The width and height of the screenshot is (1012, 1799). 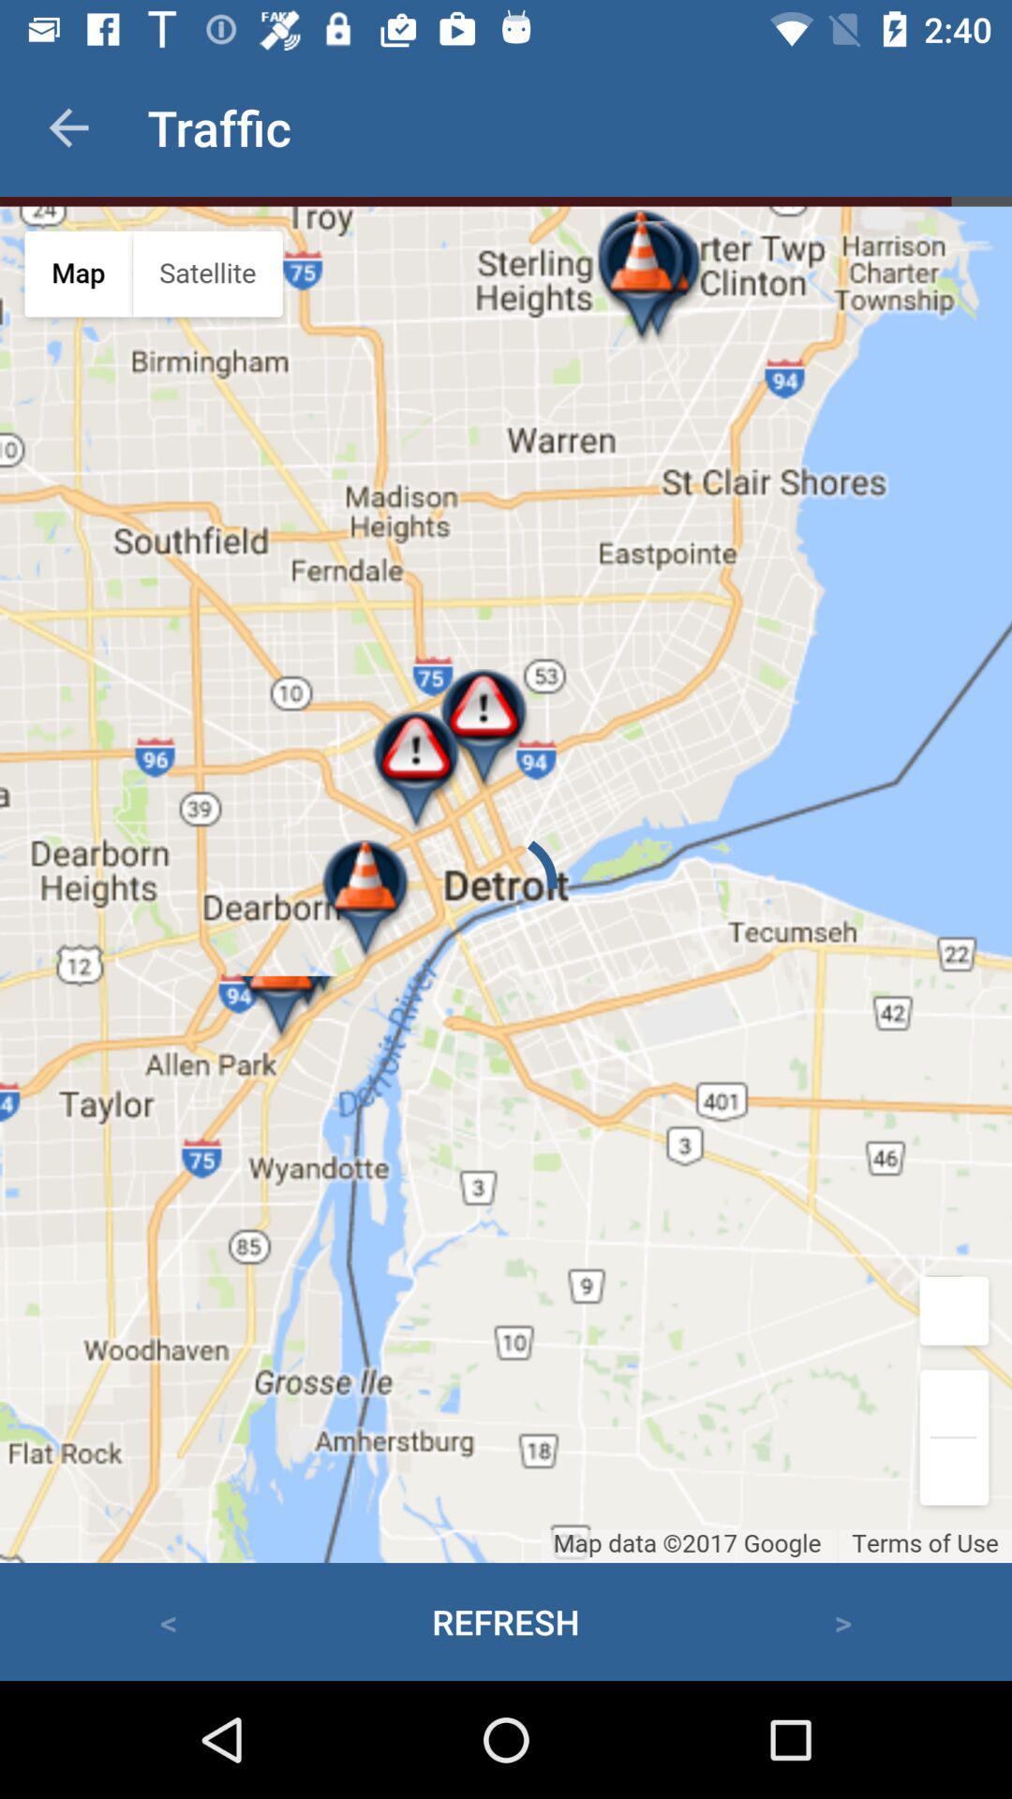 I want to click on refresh map, so click(x=506, y=885).